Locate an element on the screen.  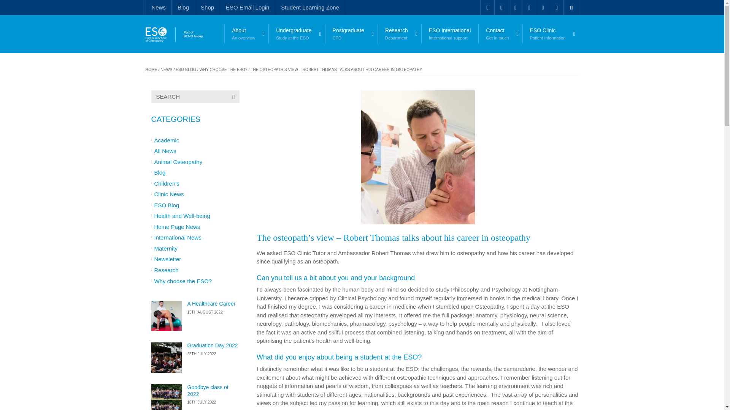
Robert Thomas talks about his career in osteopathy is located at coordinates (173, 34).